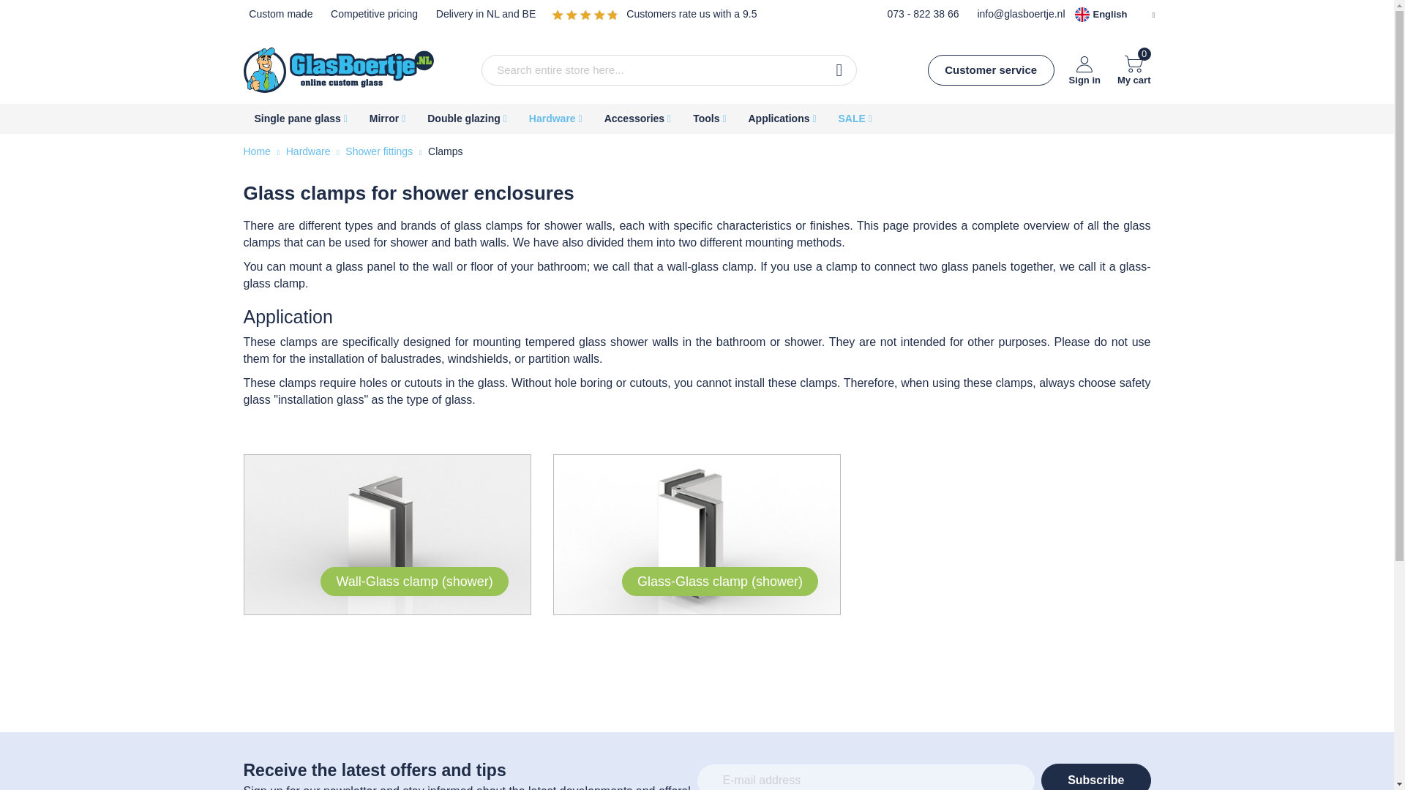  What do you see at coordinates (338, 70) in the screenshot?
I see `Glasboertje Logo` at bounding box center [338, 70].